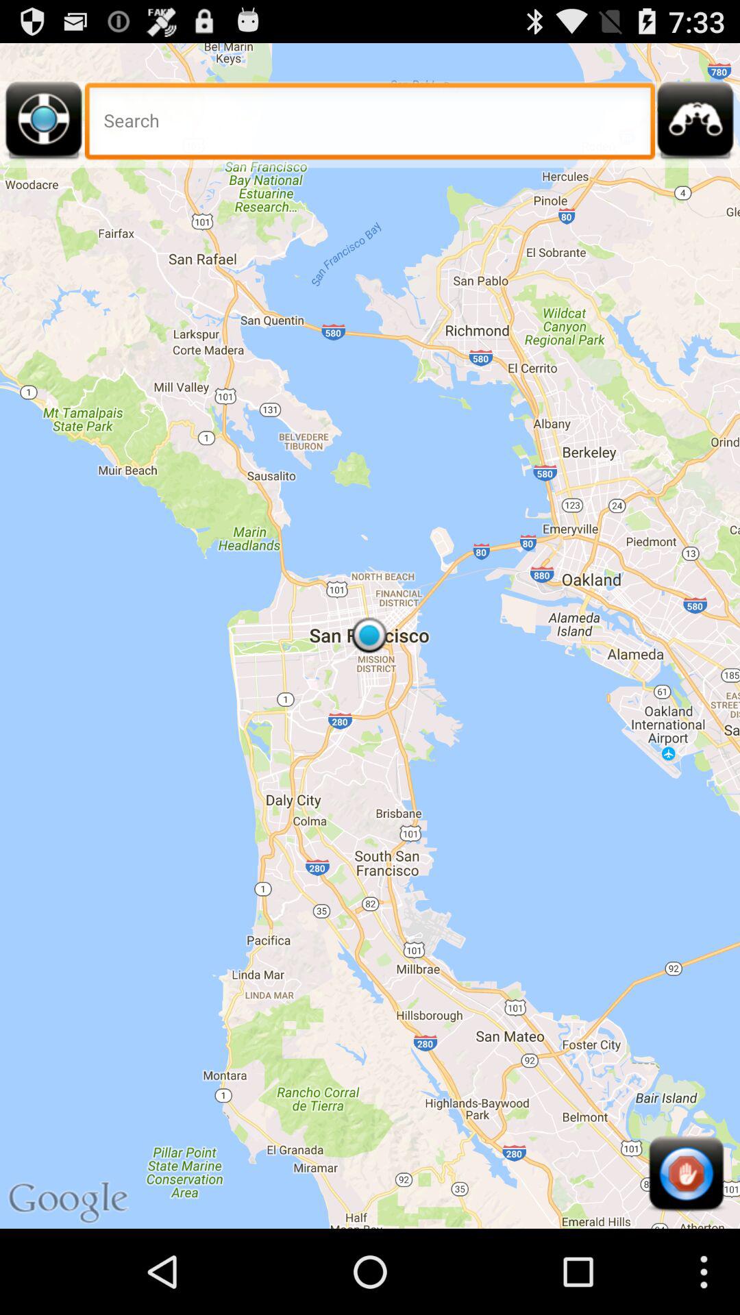  I want to click on open item at the bottom right corner, so click(686, 1174).